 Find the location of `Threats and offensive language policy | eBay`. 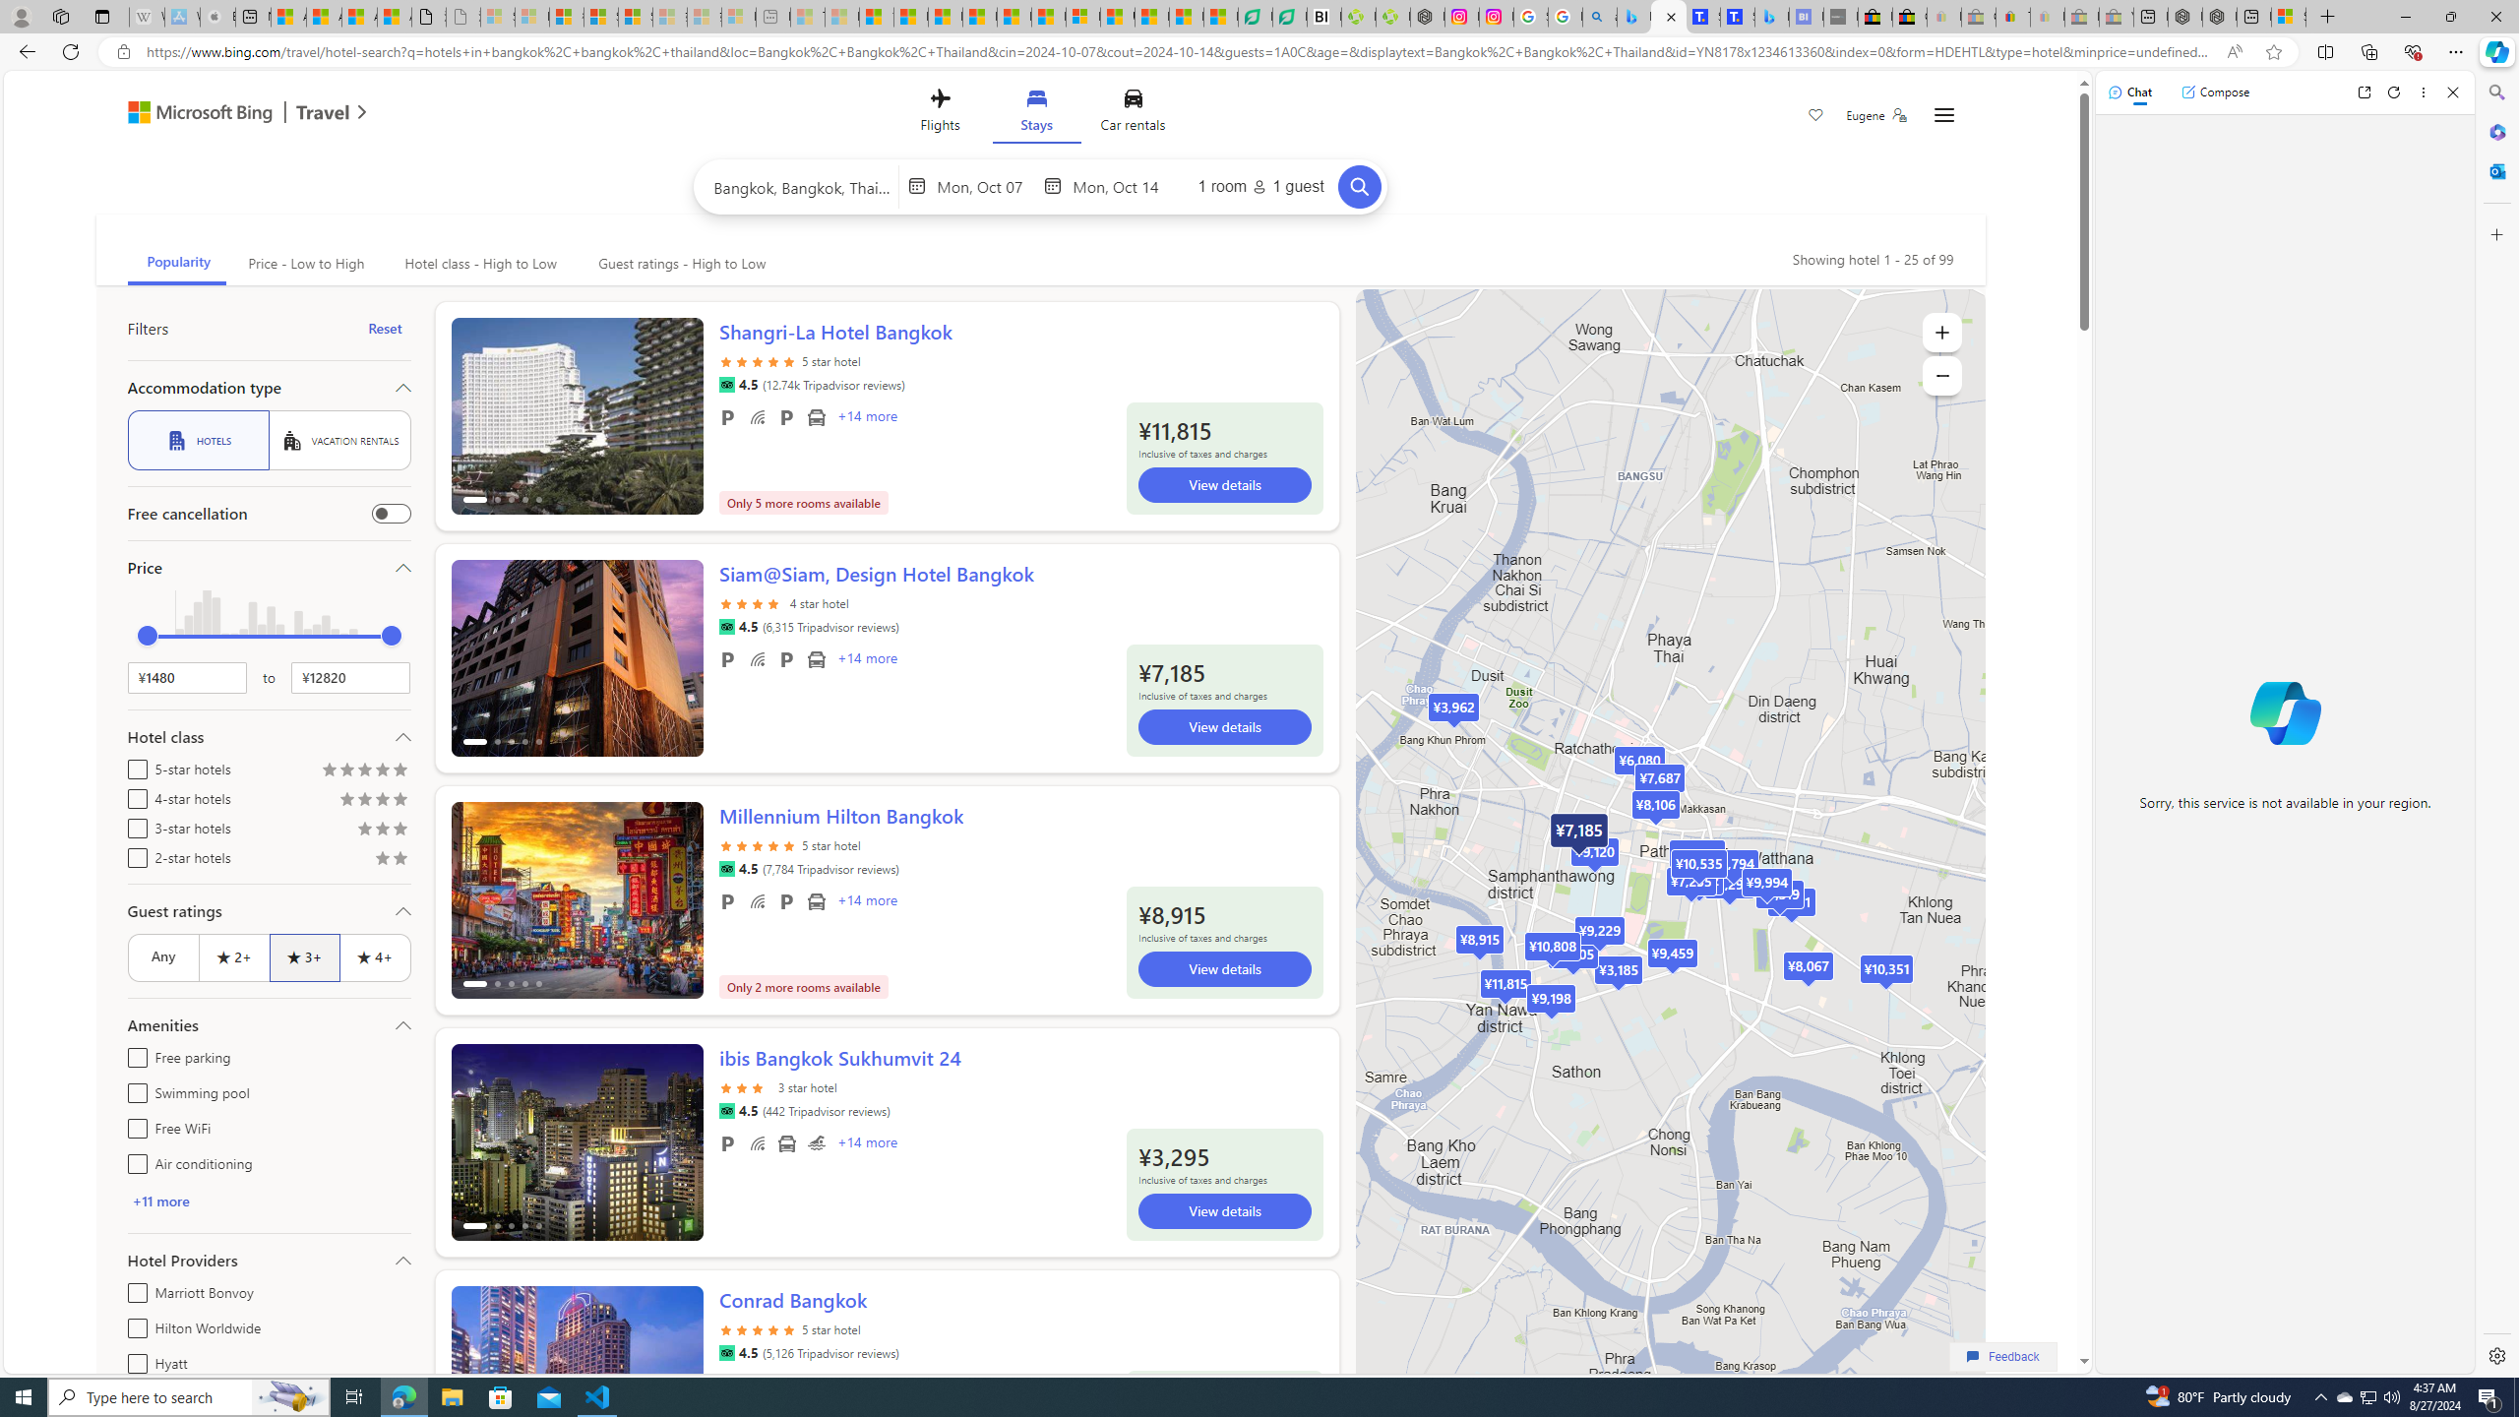

Threats and offensive language policy | eBay is located at coordinates (2012, 17).